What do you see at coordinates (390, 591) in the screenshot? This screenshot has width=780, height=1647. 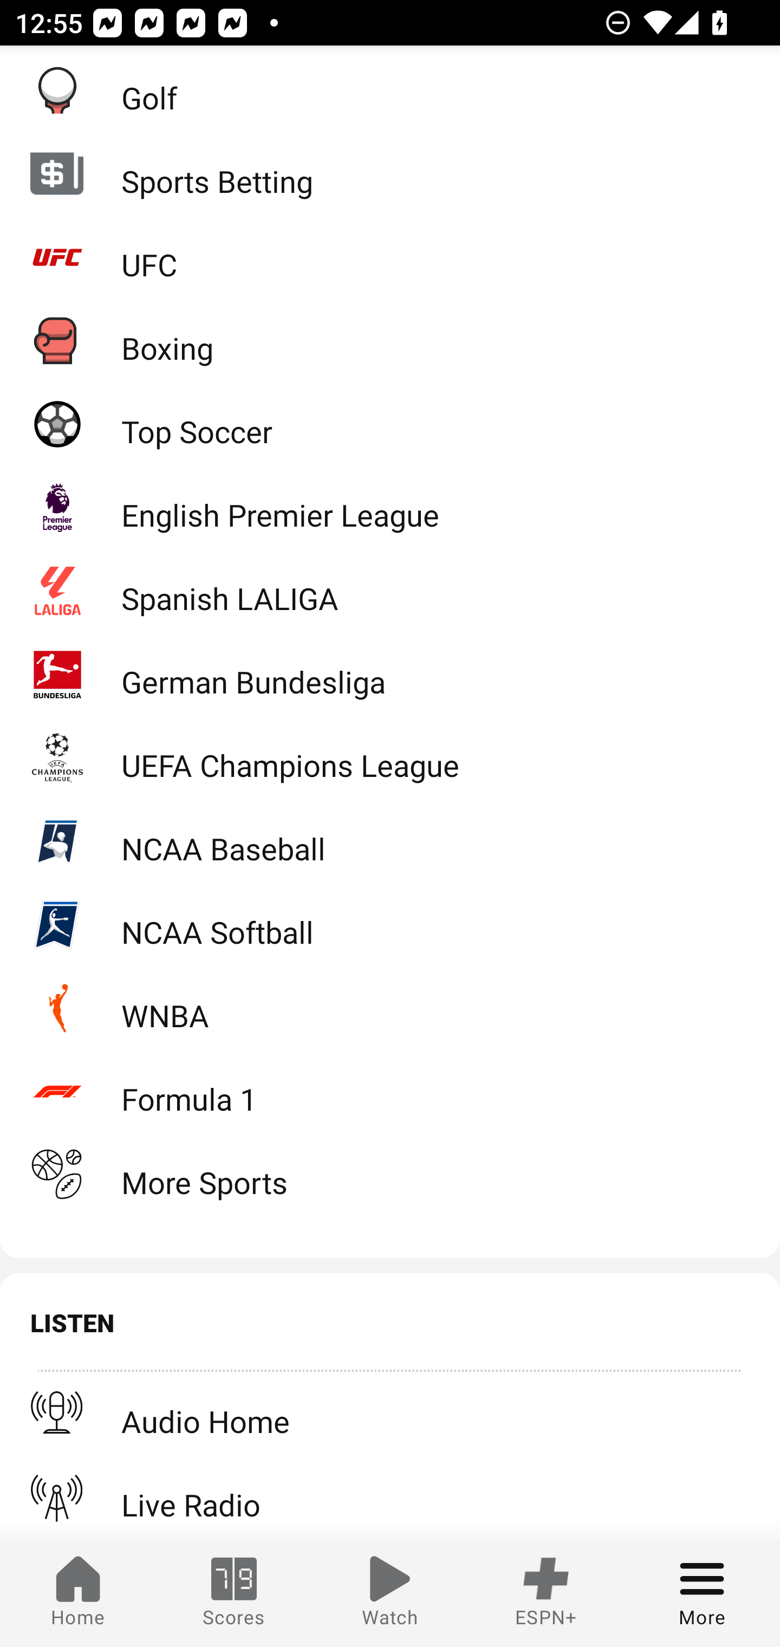 I see `Spanish LALIGA` at bounding box center [390, 591].